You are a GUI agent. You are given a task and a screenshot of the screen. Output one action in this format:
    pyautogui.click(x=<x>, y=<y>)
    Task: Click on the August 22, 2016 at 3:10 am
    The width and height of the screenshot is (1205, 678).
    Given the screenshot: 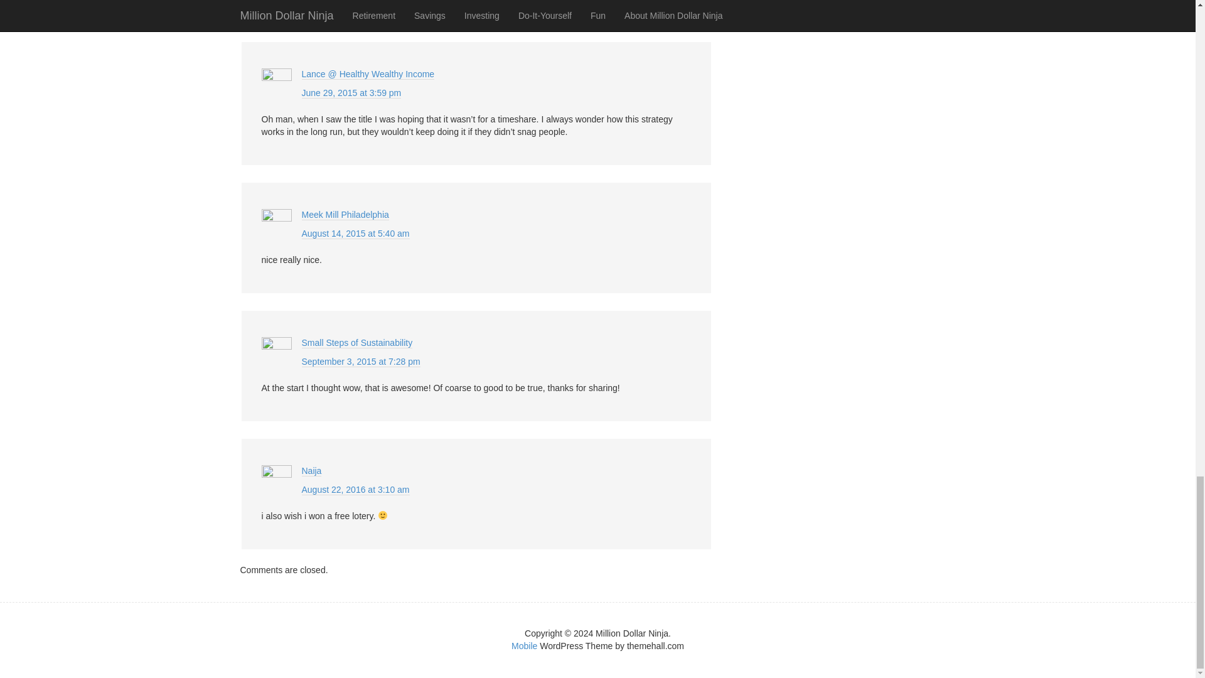 What is the action you would take?
    pyautogui.click(x=355, y=490)
    